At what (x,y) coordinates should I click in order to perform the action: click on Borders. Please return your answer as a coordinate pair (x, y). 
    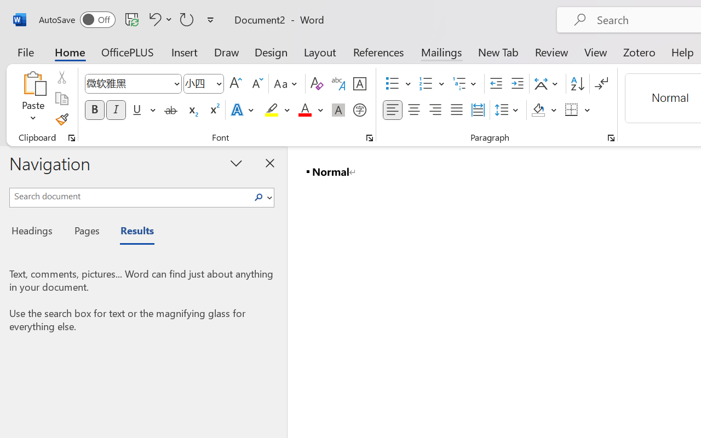
    Looking at the image, I should click on (578, 110).